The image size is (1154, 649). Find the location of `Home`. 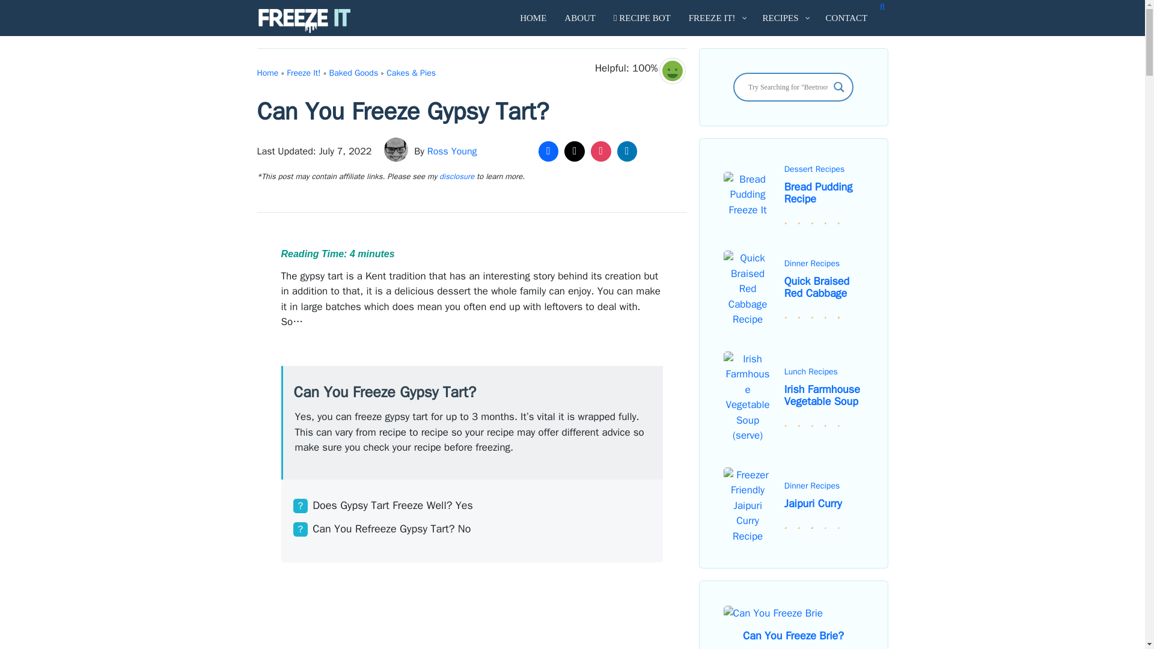

Home is located at coordinates (268, 73).